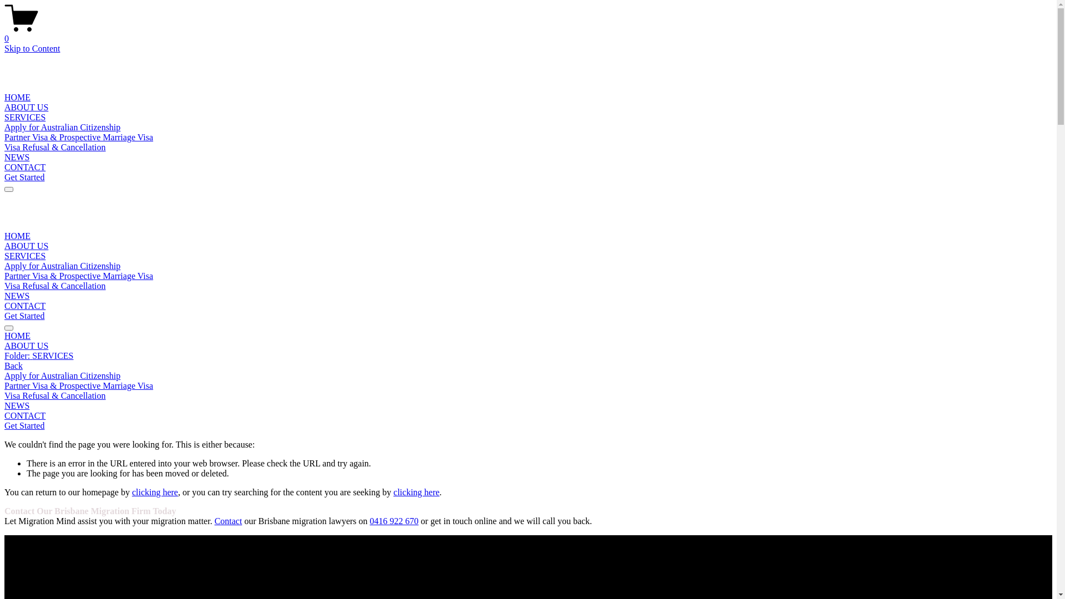  Describe the element at coordinates (25, 167) in the screenshot. I see `CONTACT` at that location.